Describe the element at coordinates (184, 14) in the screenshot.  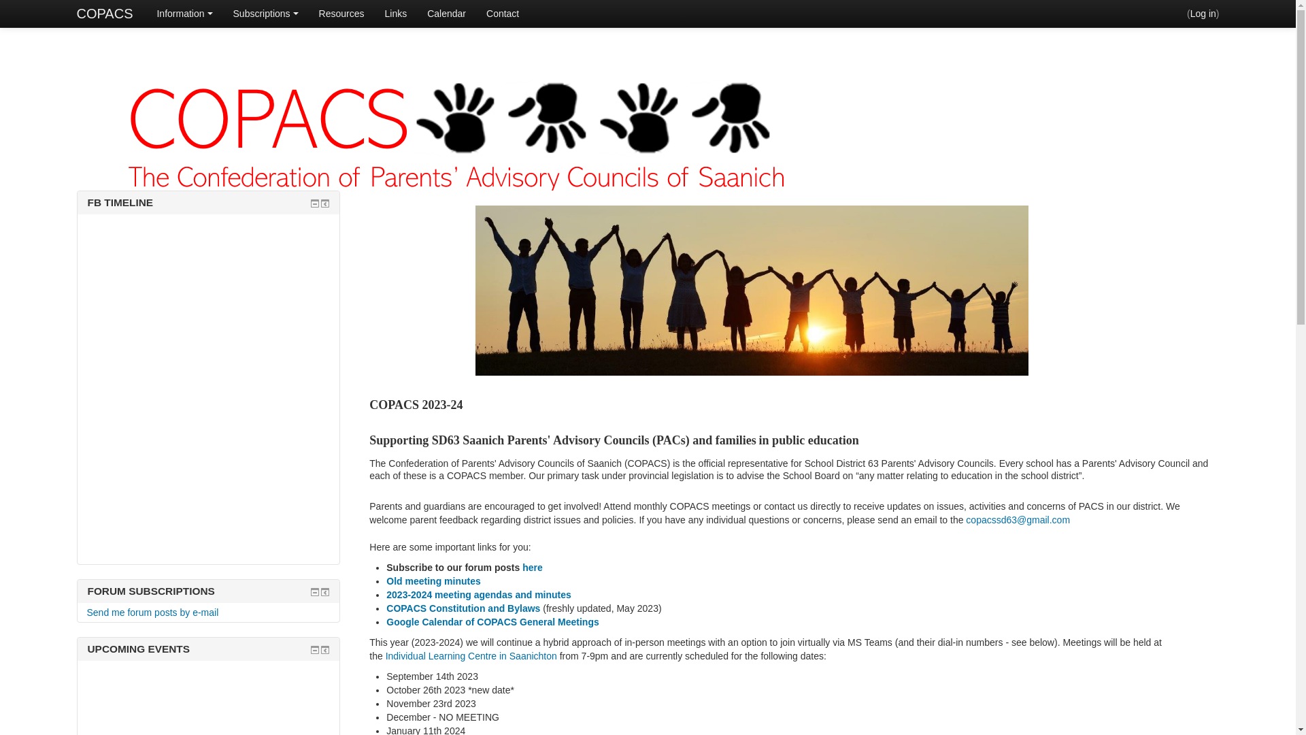
I see `Information` at that location.